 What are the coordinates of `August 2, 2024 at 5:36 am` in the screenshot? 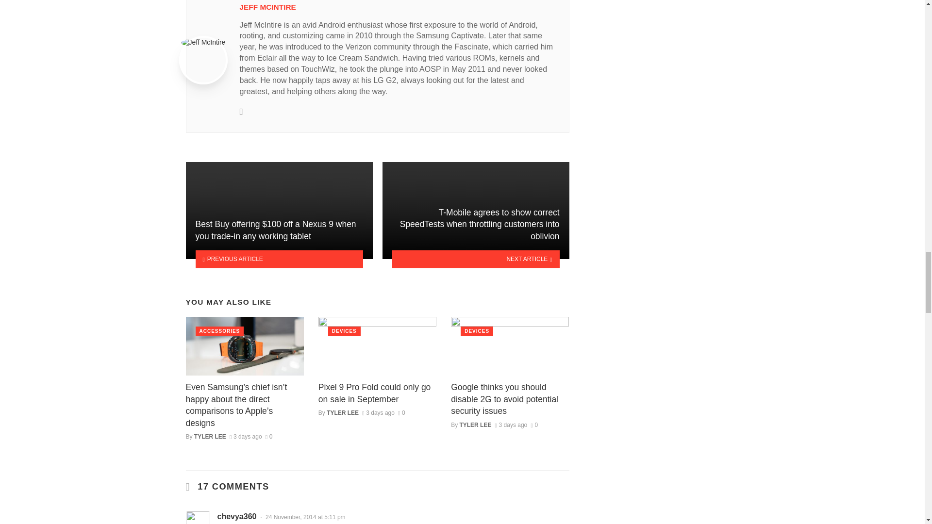 It's located at (246, 437).